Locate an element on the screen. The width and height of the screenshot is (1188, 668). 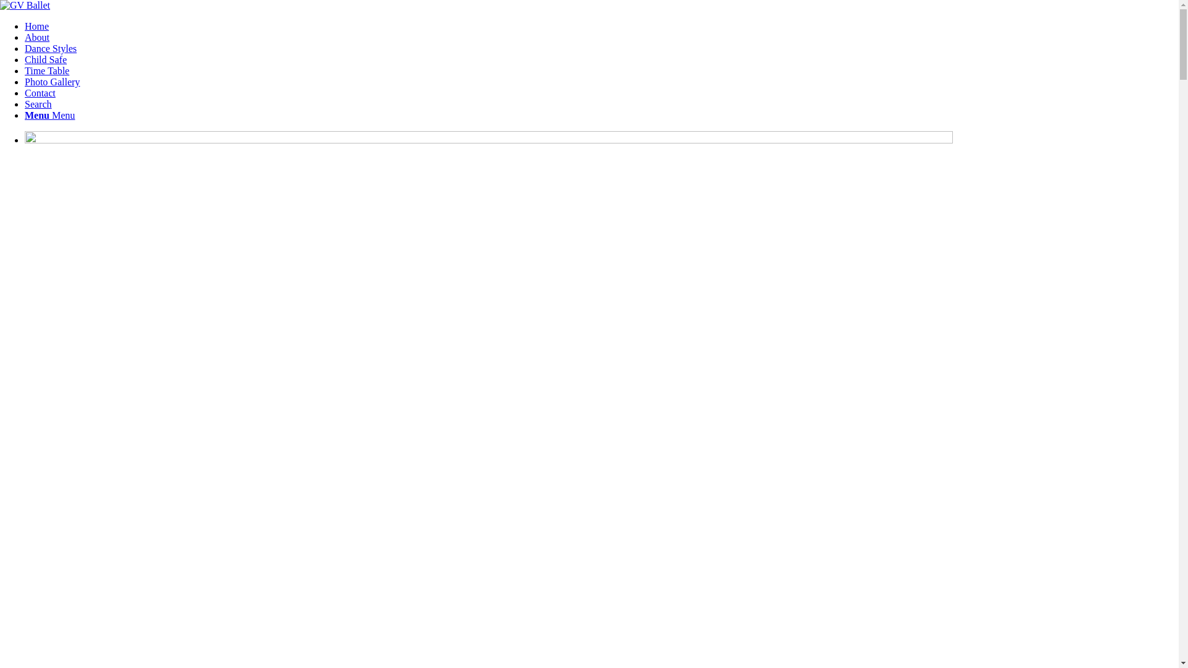
Time Table is located at coordinates (47, 71).